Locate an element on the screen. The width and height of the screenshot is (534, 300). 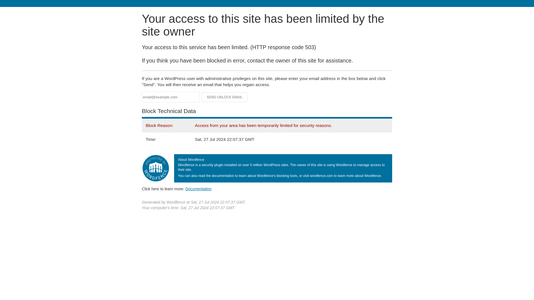
Send Unlock Email is located at coordinates (225, 97).